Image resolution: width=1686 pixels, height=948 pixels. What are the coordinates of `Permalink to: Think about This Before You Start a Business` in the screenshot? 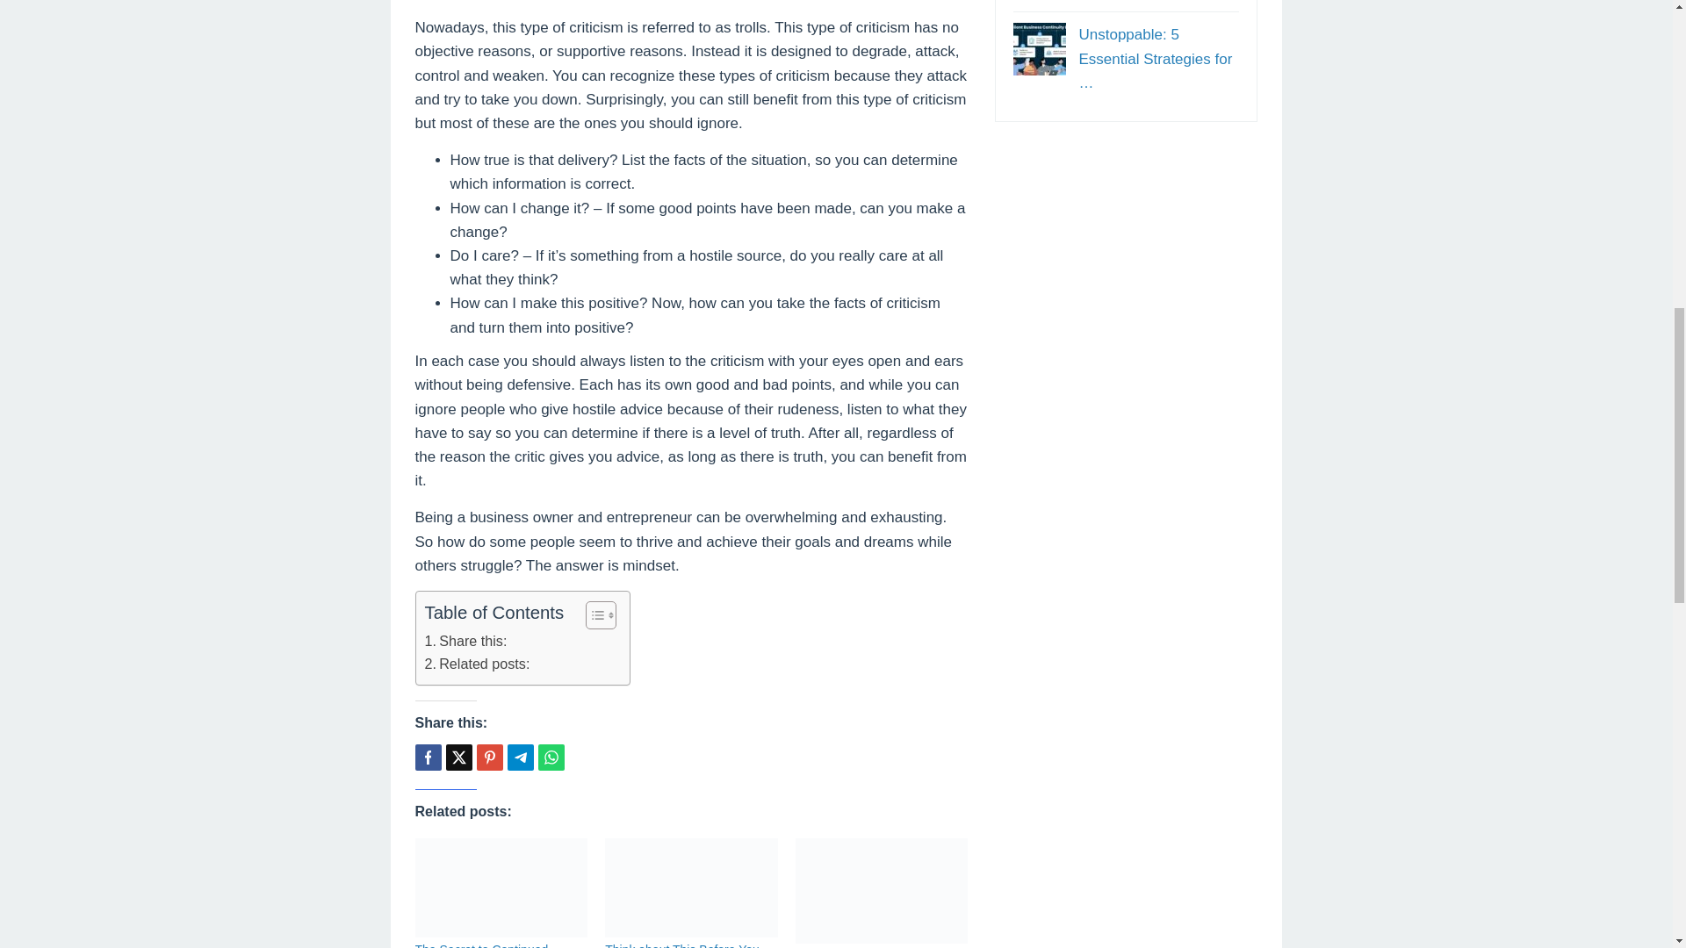 It's located at (691, 887).